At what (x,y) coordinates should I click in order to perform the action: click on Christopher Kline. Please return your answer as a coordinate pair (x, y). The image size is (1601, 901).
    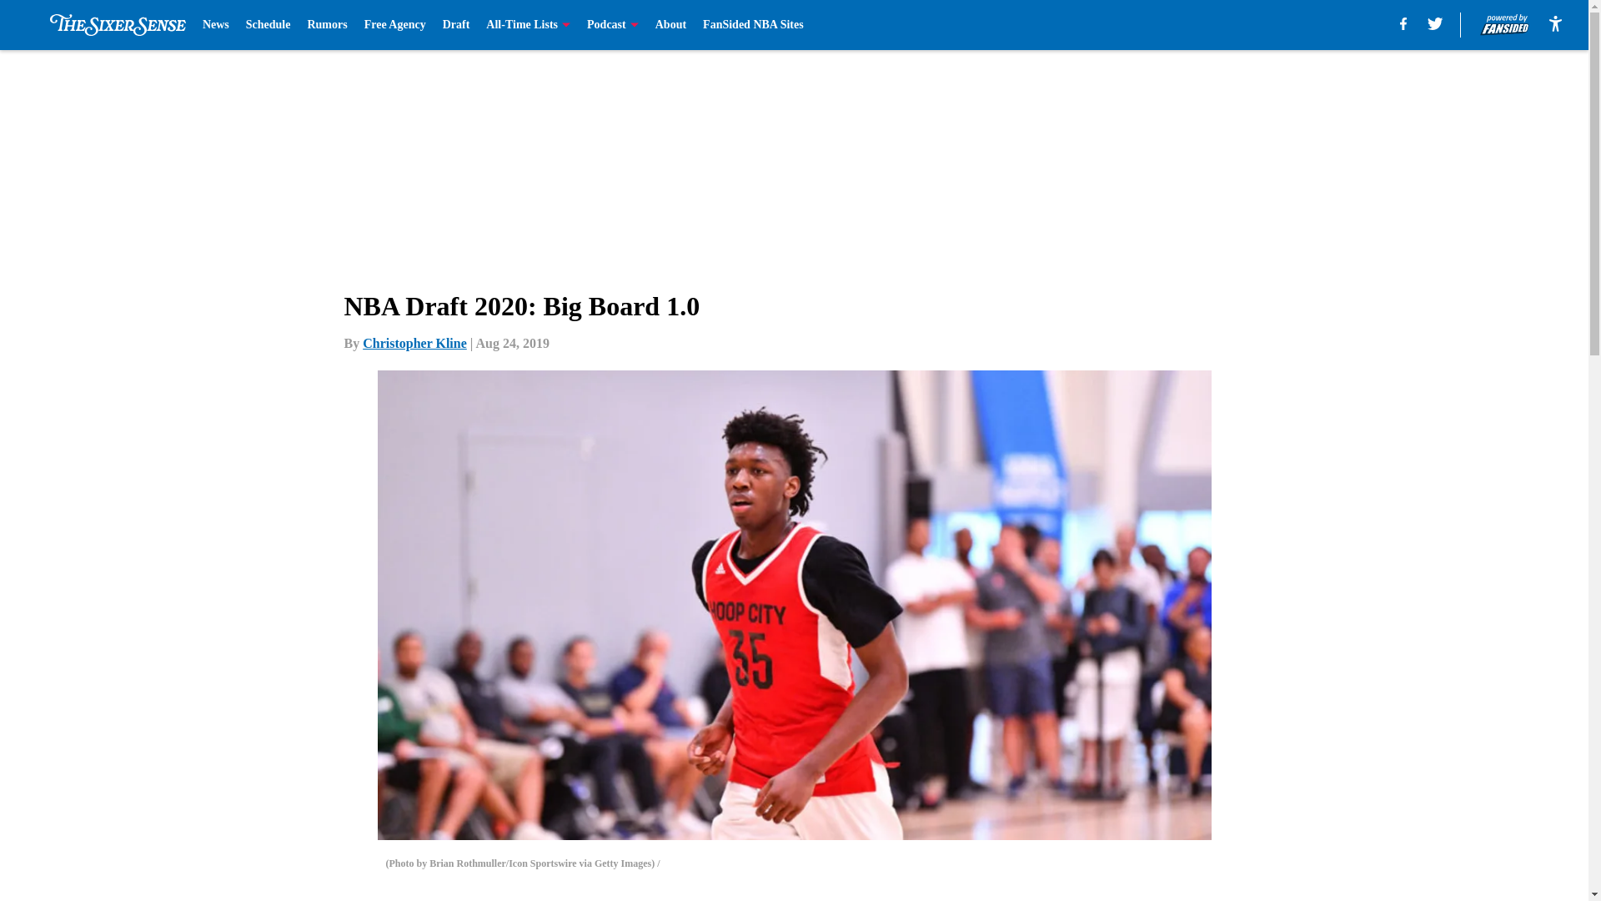
    Looking at the image, I should click on (415, 343).